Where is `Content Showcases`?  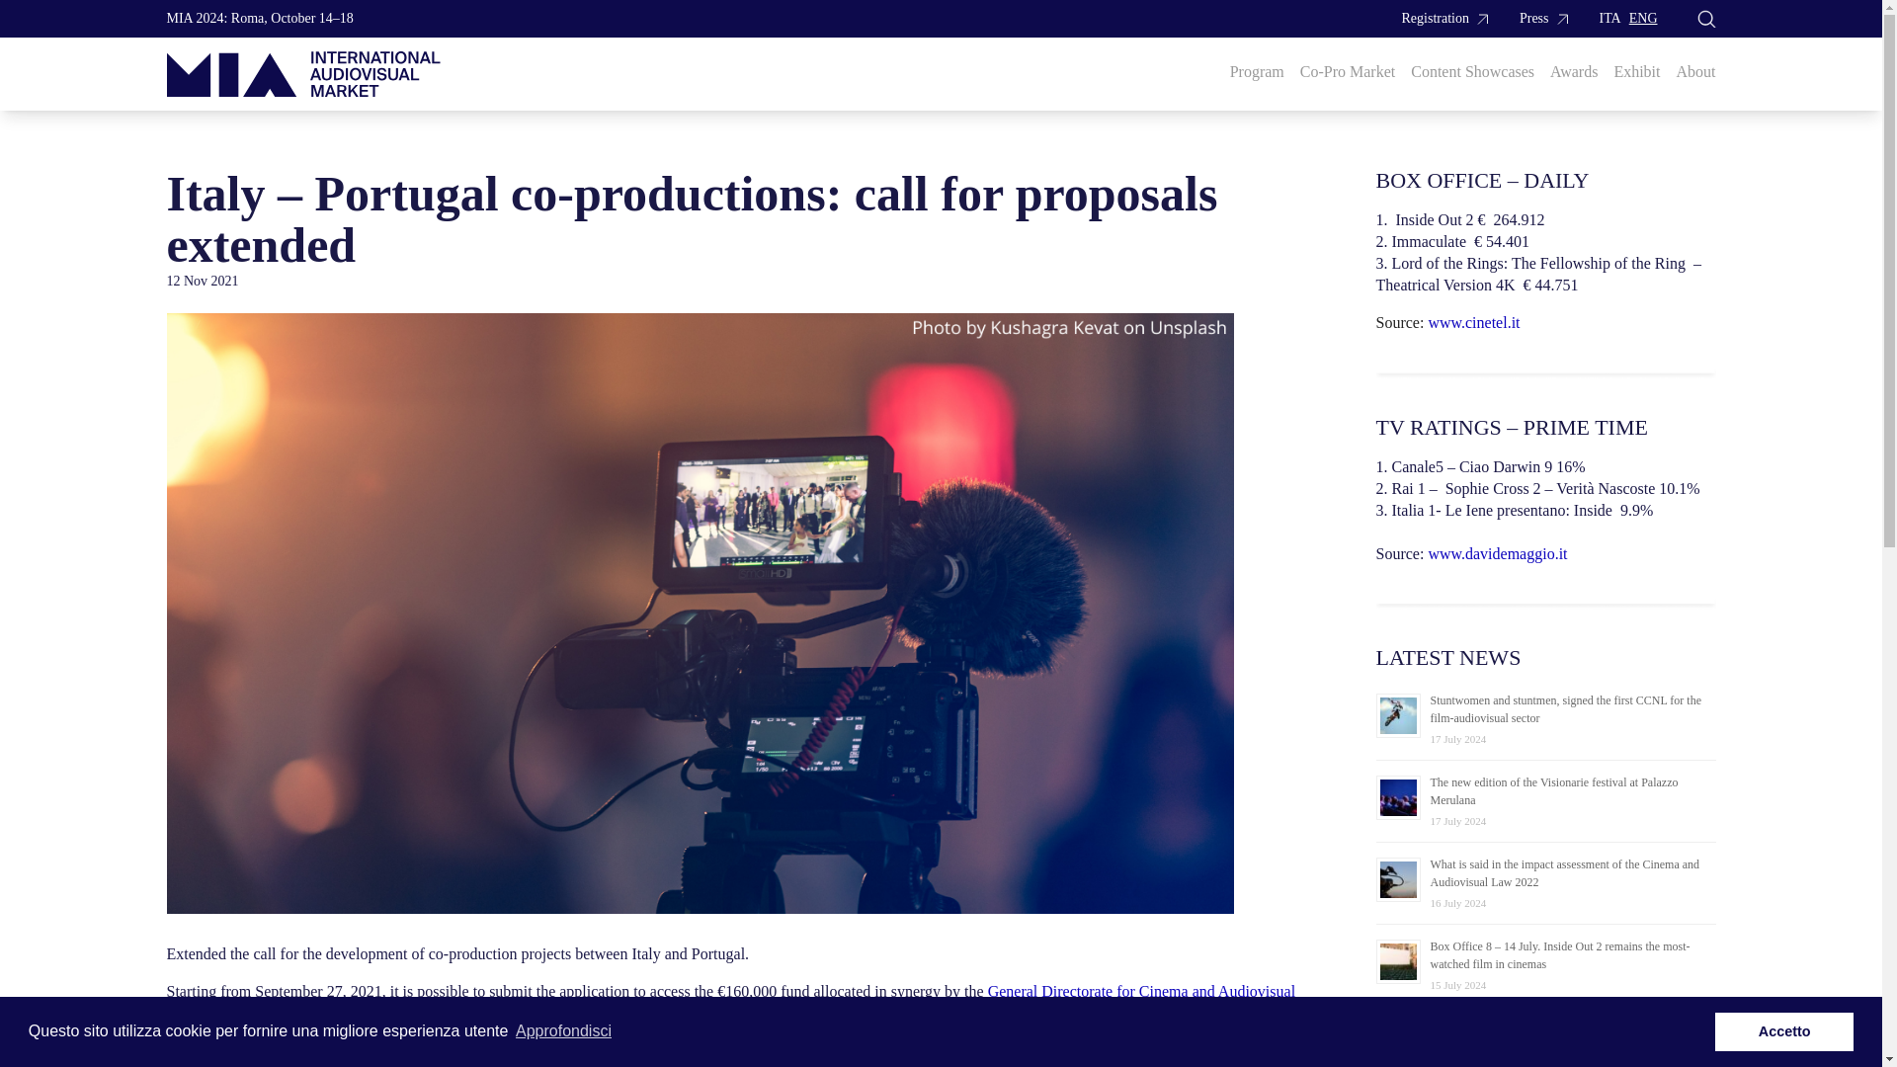
Content Showcases is located at coordinates (1472, 71).